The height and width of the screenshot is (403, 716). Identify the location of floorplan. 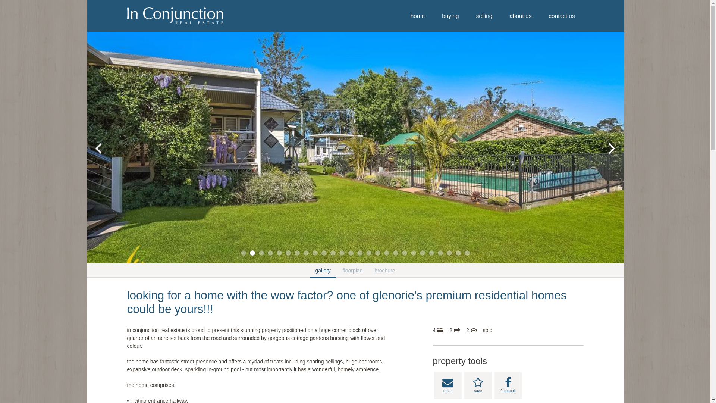
(353, 271).